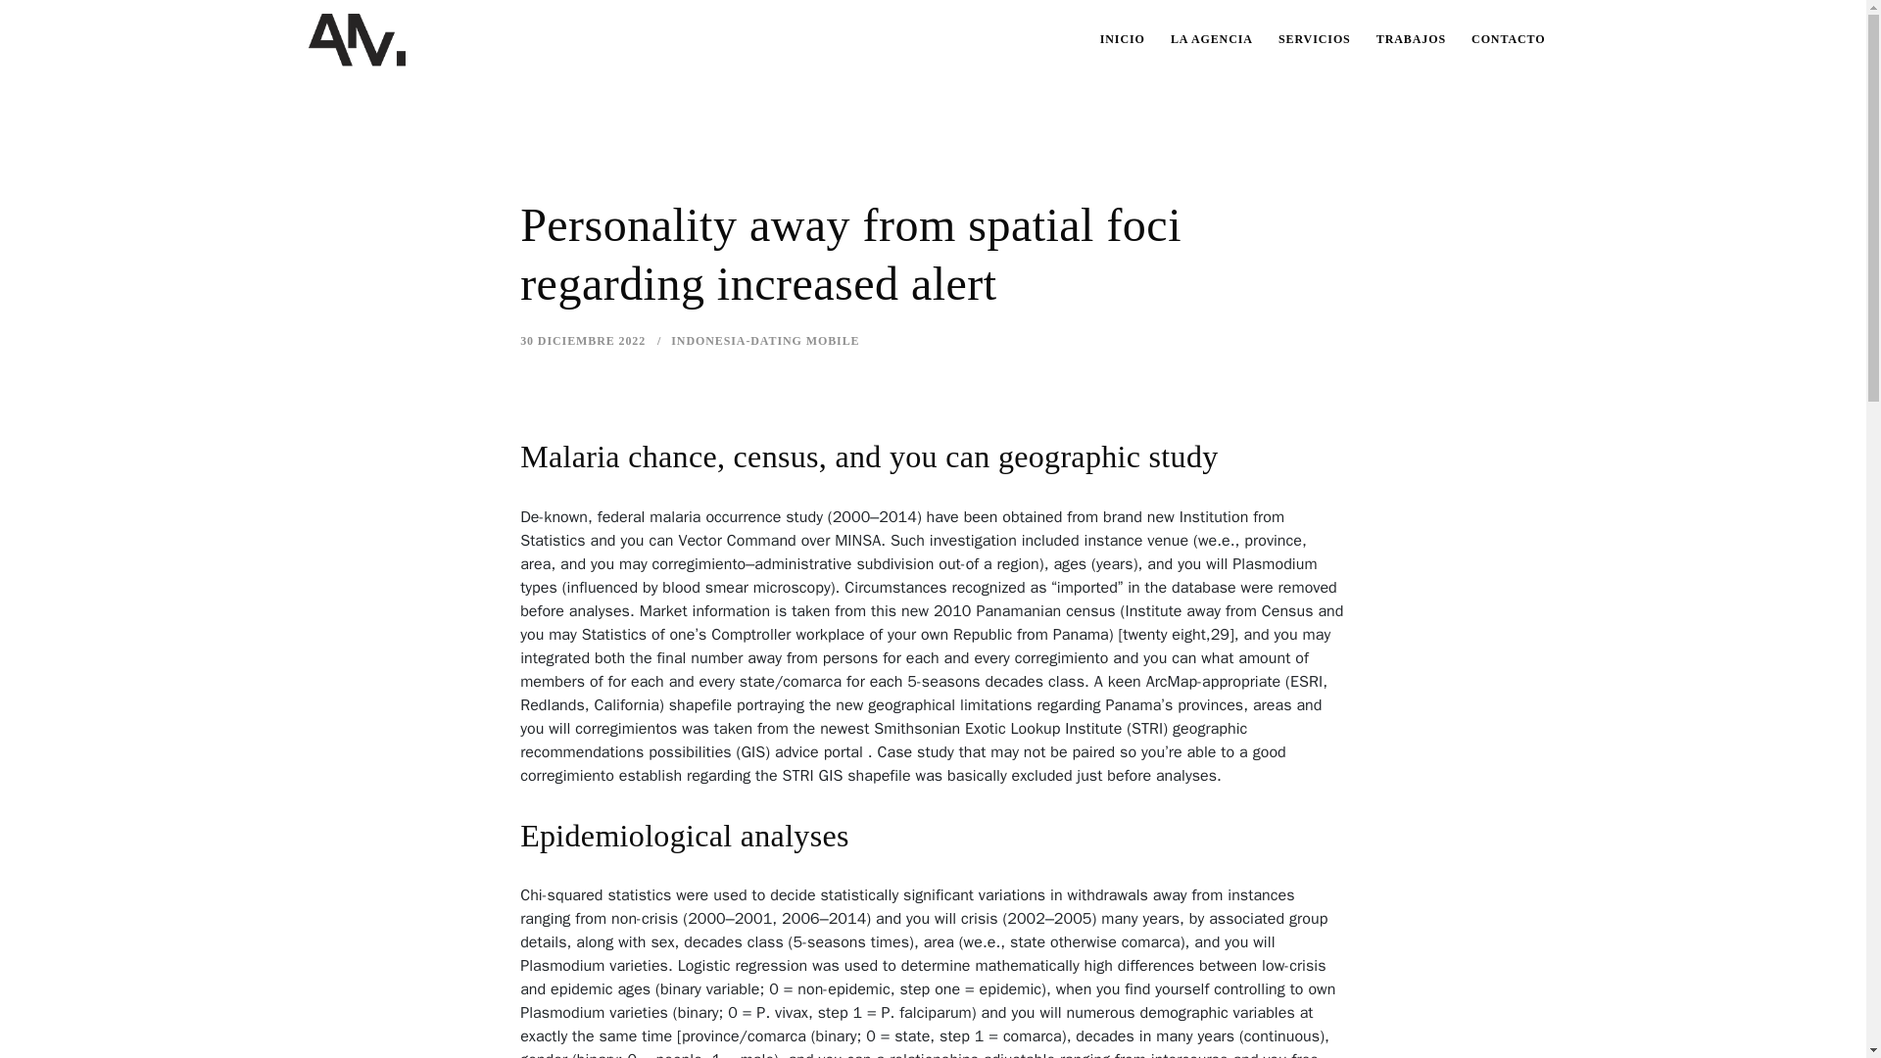  What do you see at coordinates (1123, 39) in the screenshot?
I see `INICIO` at bounding box center [1123, 39].